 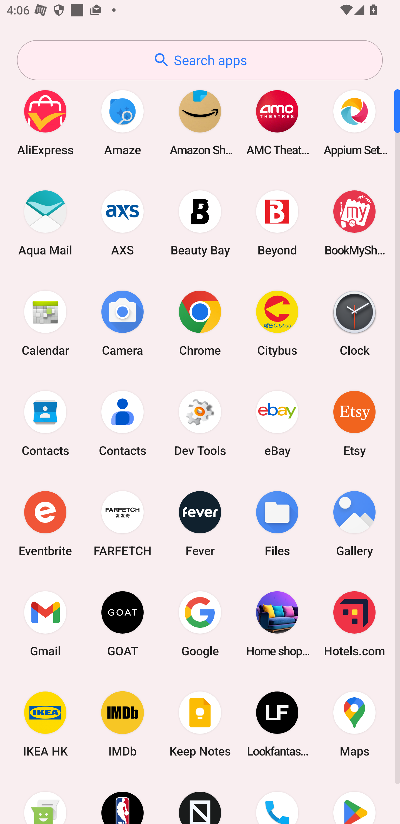 What do you see at coordinates (122, 323) in the screenshot?
I see `Camera` at bounding box center [122, 323].